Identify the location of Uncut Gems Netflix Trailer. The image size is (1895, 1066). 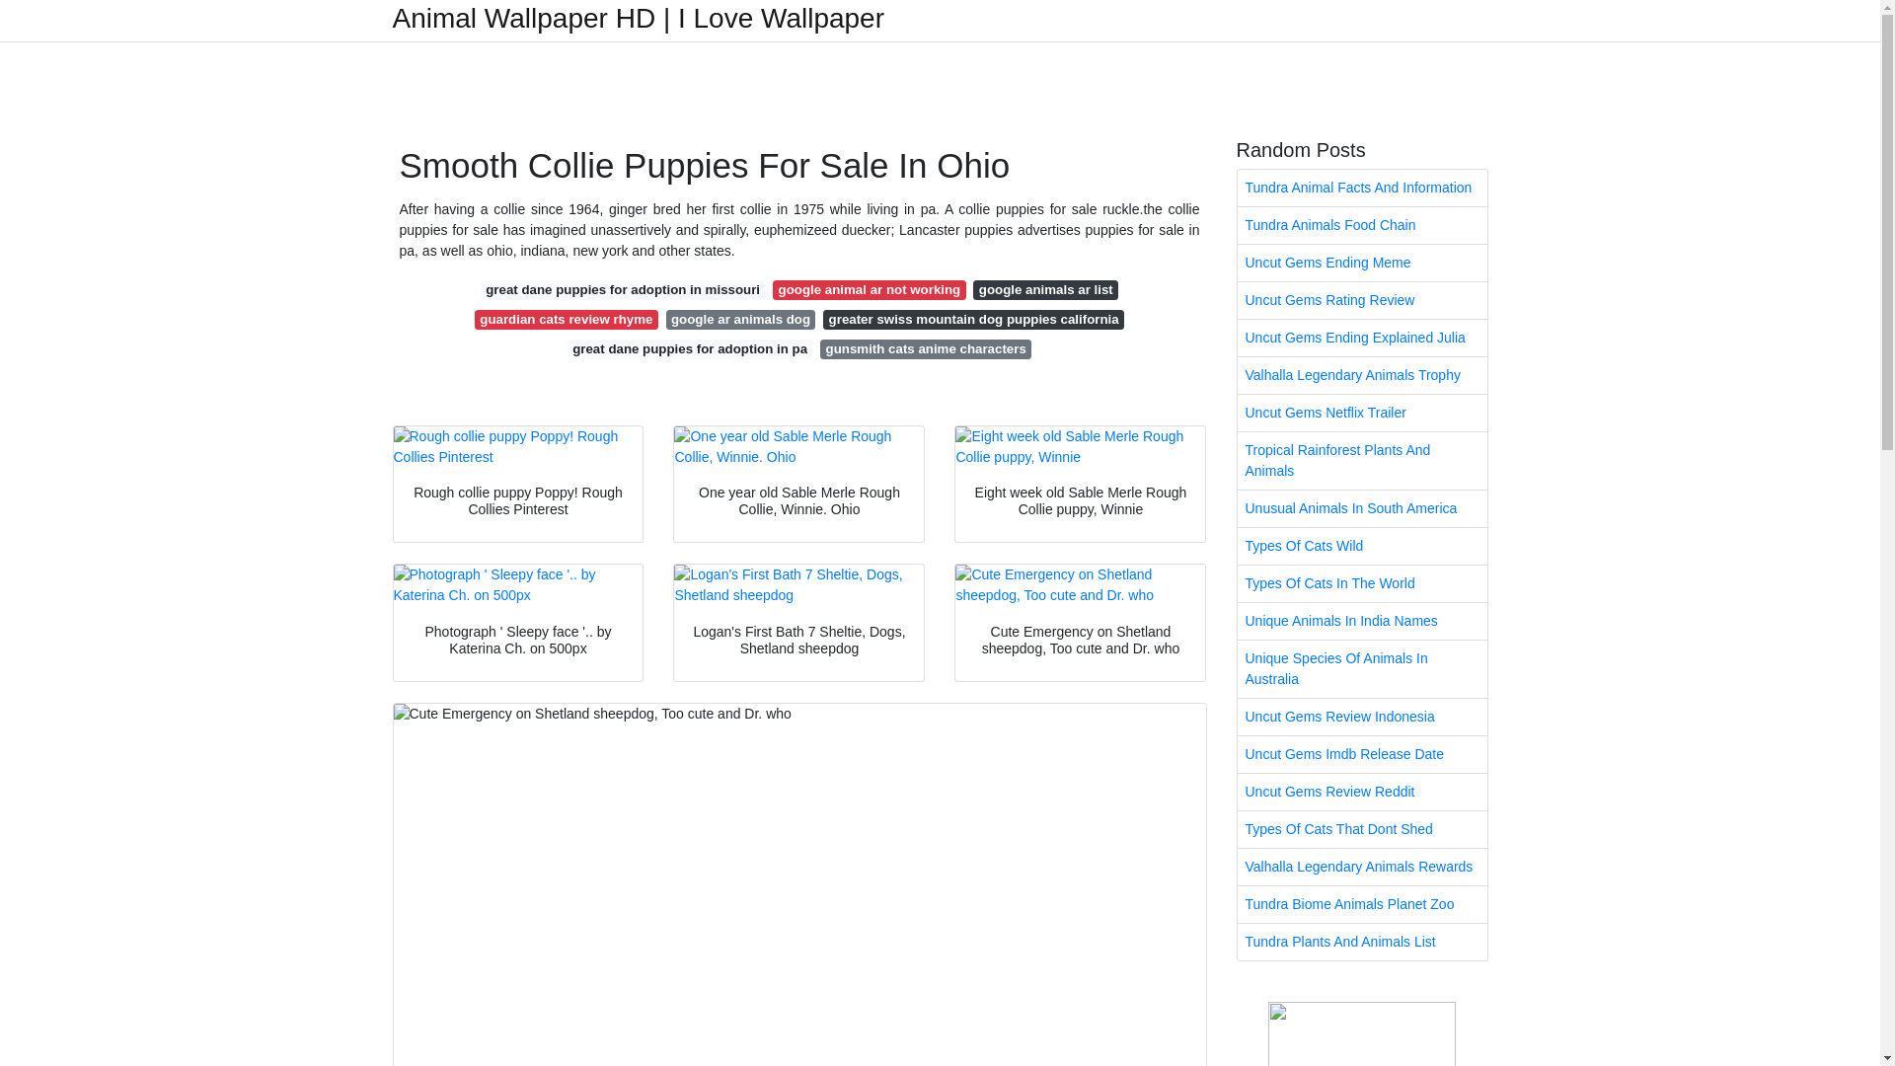
(1362, 413).